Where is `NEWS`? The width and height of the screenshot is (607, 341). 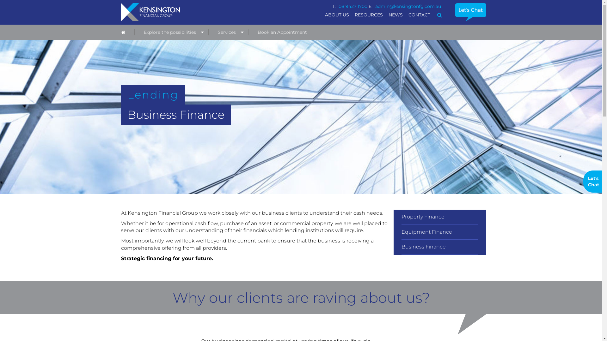 NEWS is located at coordinates (396, 15).